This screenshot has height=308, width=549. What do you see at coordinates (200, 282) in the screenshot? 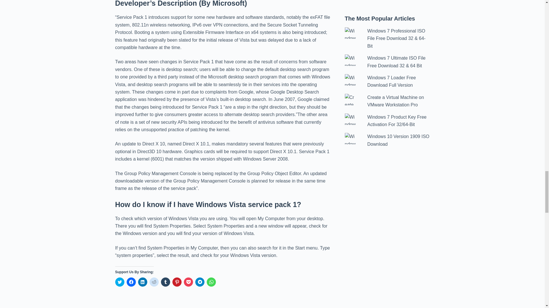
I see `Click to share on Telegram` at bounding box center [200, 282].